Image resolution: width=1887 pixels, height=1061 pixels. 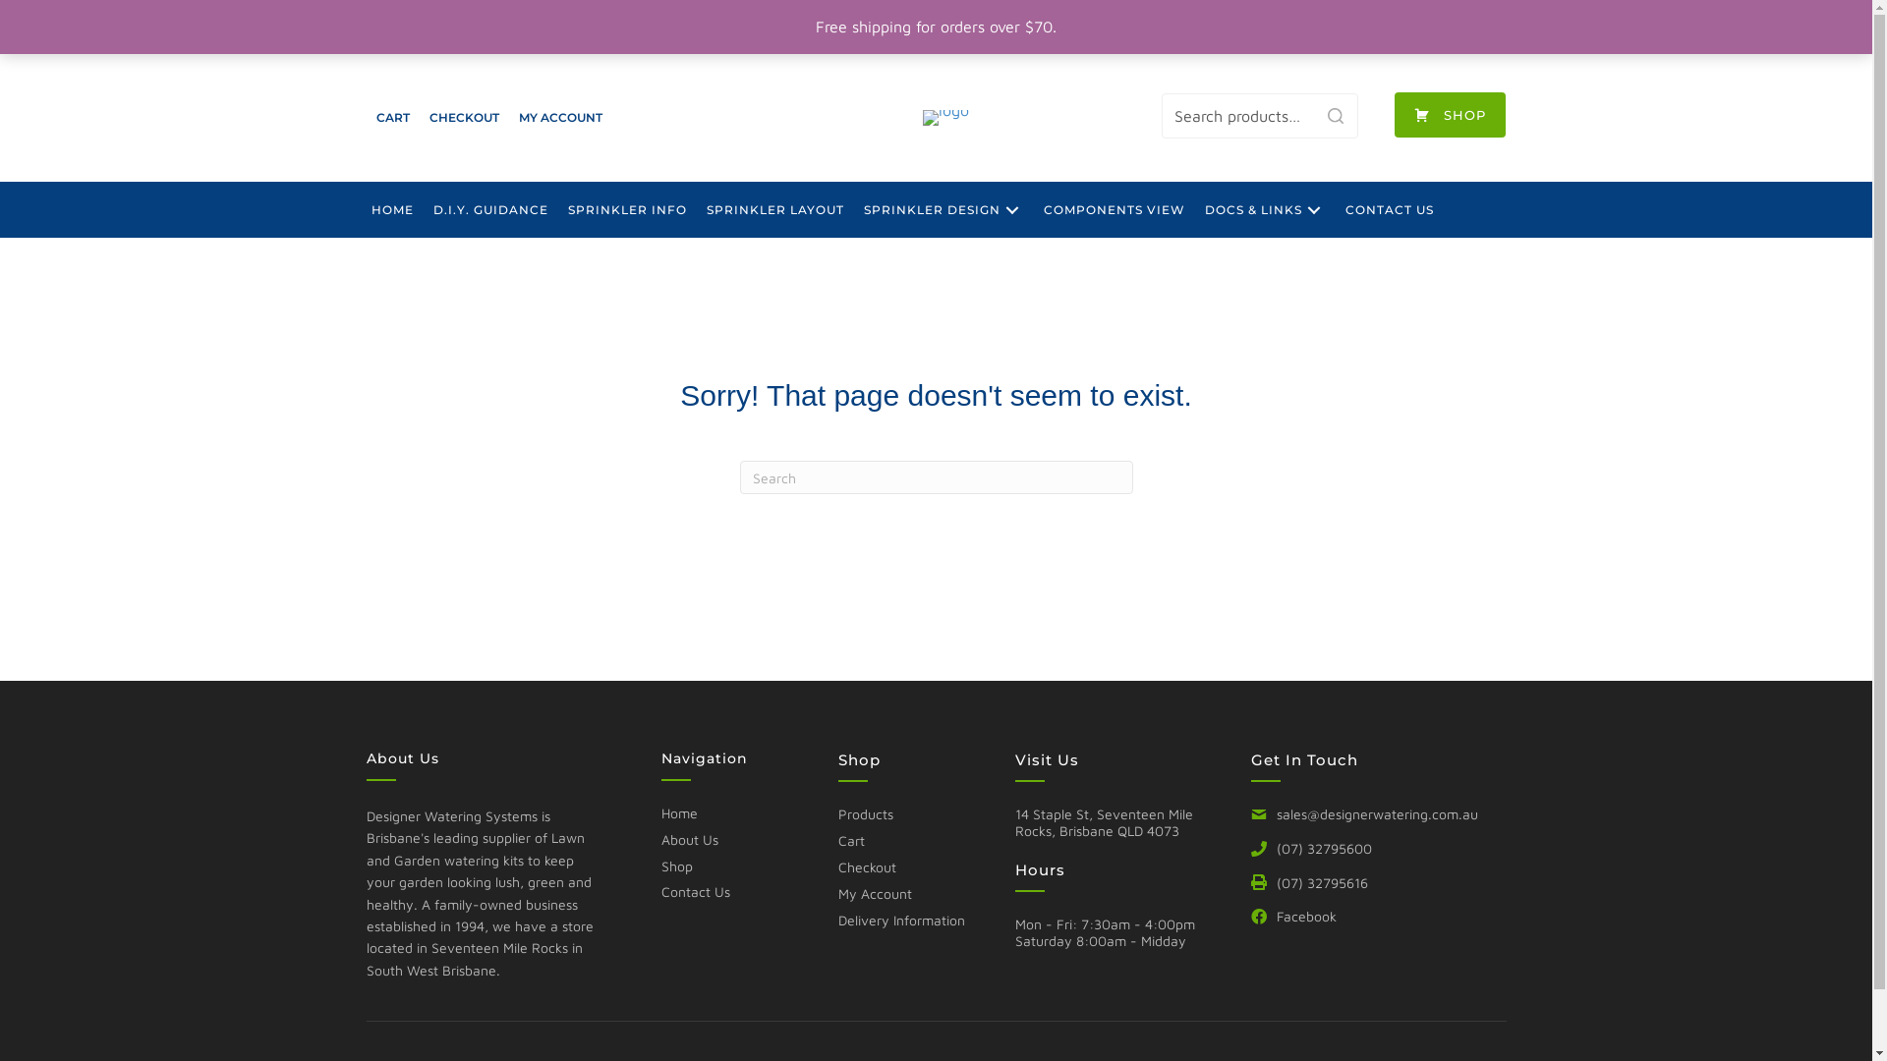 I want to click on HOME, so click(x=393, y=210).